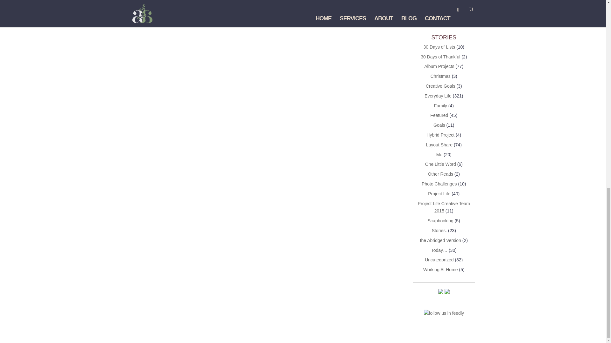  Describe the element at coordinates (439, 145) in the screenshot. I see `Layout Share` at that location.